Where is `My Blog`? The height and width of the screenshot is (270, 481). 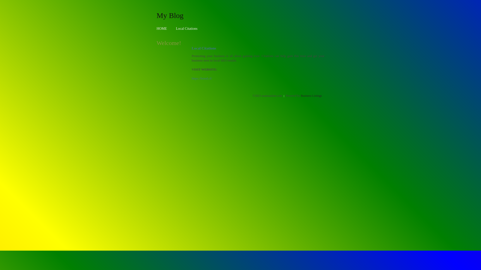
My Blog is located at coordinates (170, 15).